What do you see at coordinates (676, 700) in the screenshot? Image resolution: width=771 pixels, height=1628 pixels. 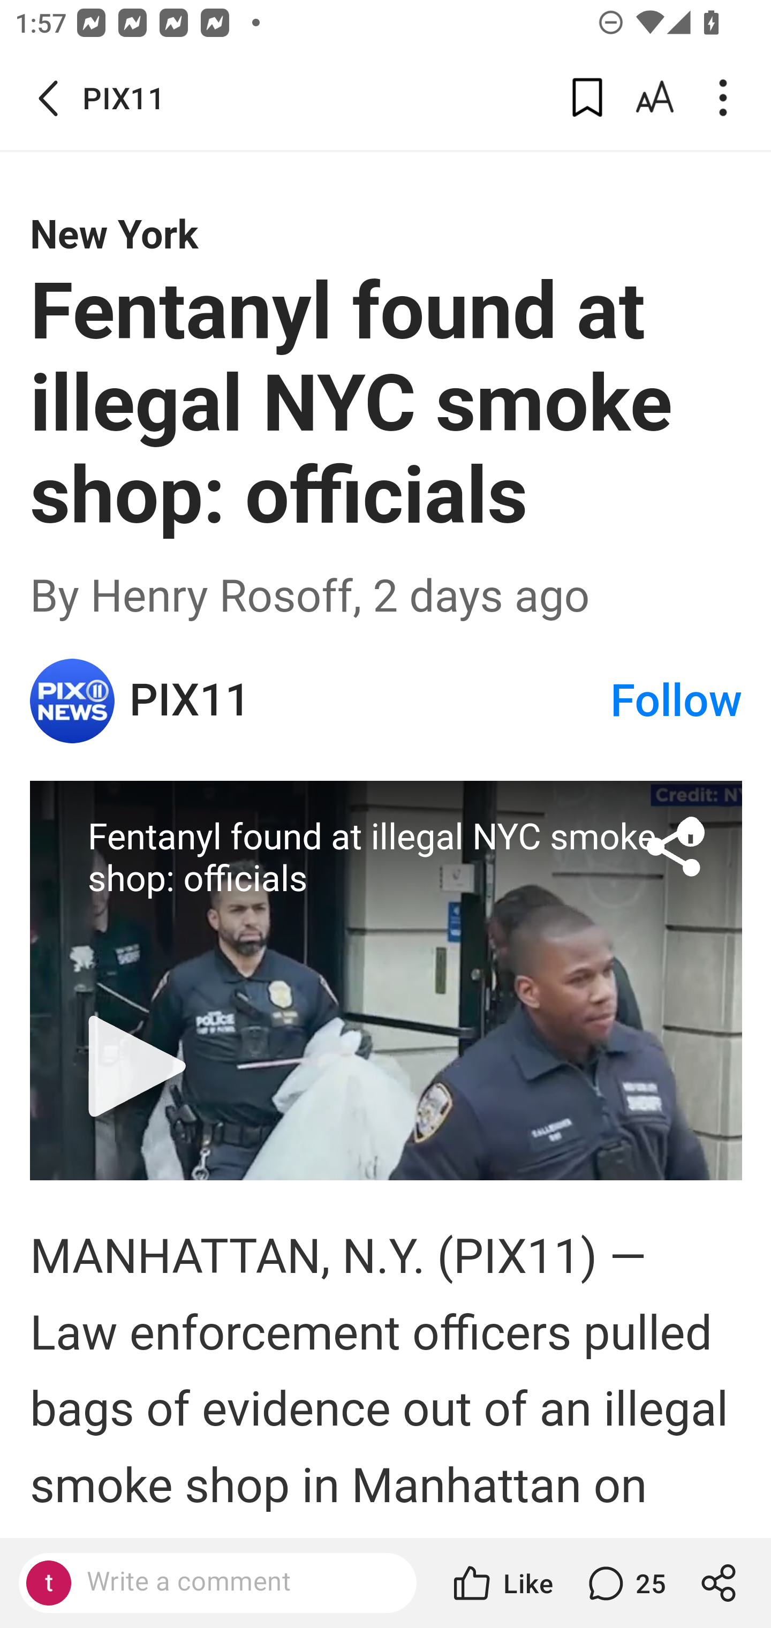 I see `Follow` at bounding box center [676, 700].